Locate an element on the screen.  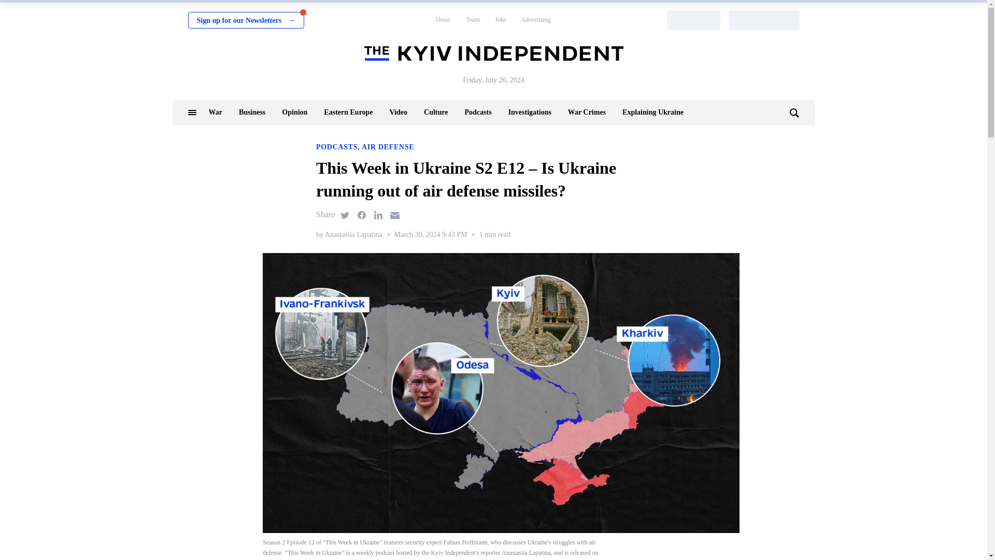
Investigations is located at coordinates (530, 112).